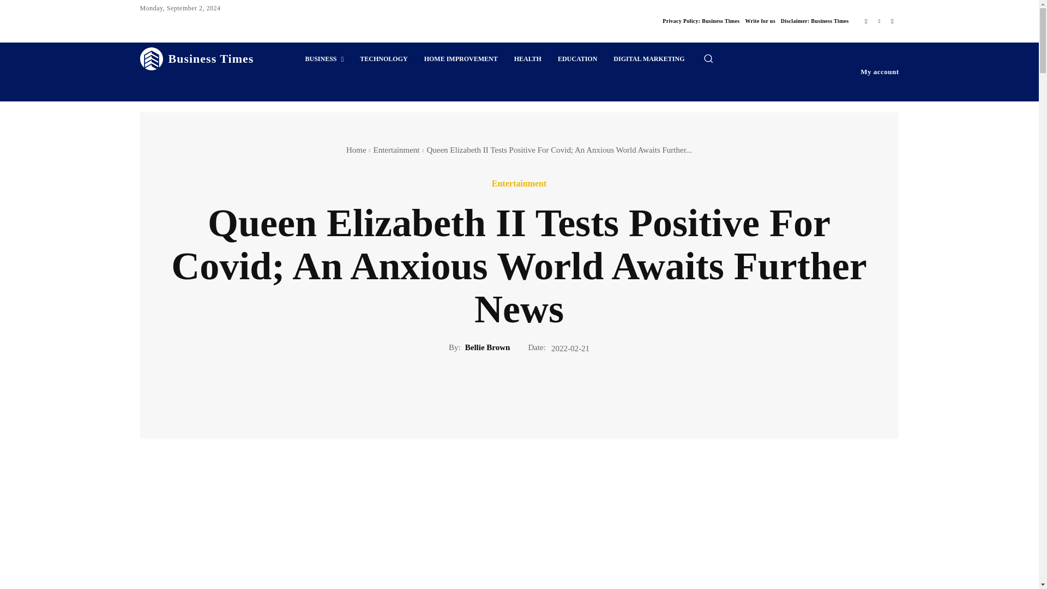  Describe the element at coordinates (196, 59) in the screenshot. I see `Business Times` at that location.